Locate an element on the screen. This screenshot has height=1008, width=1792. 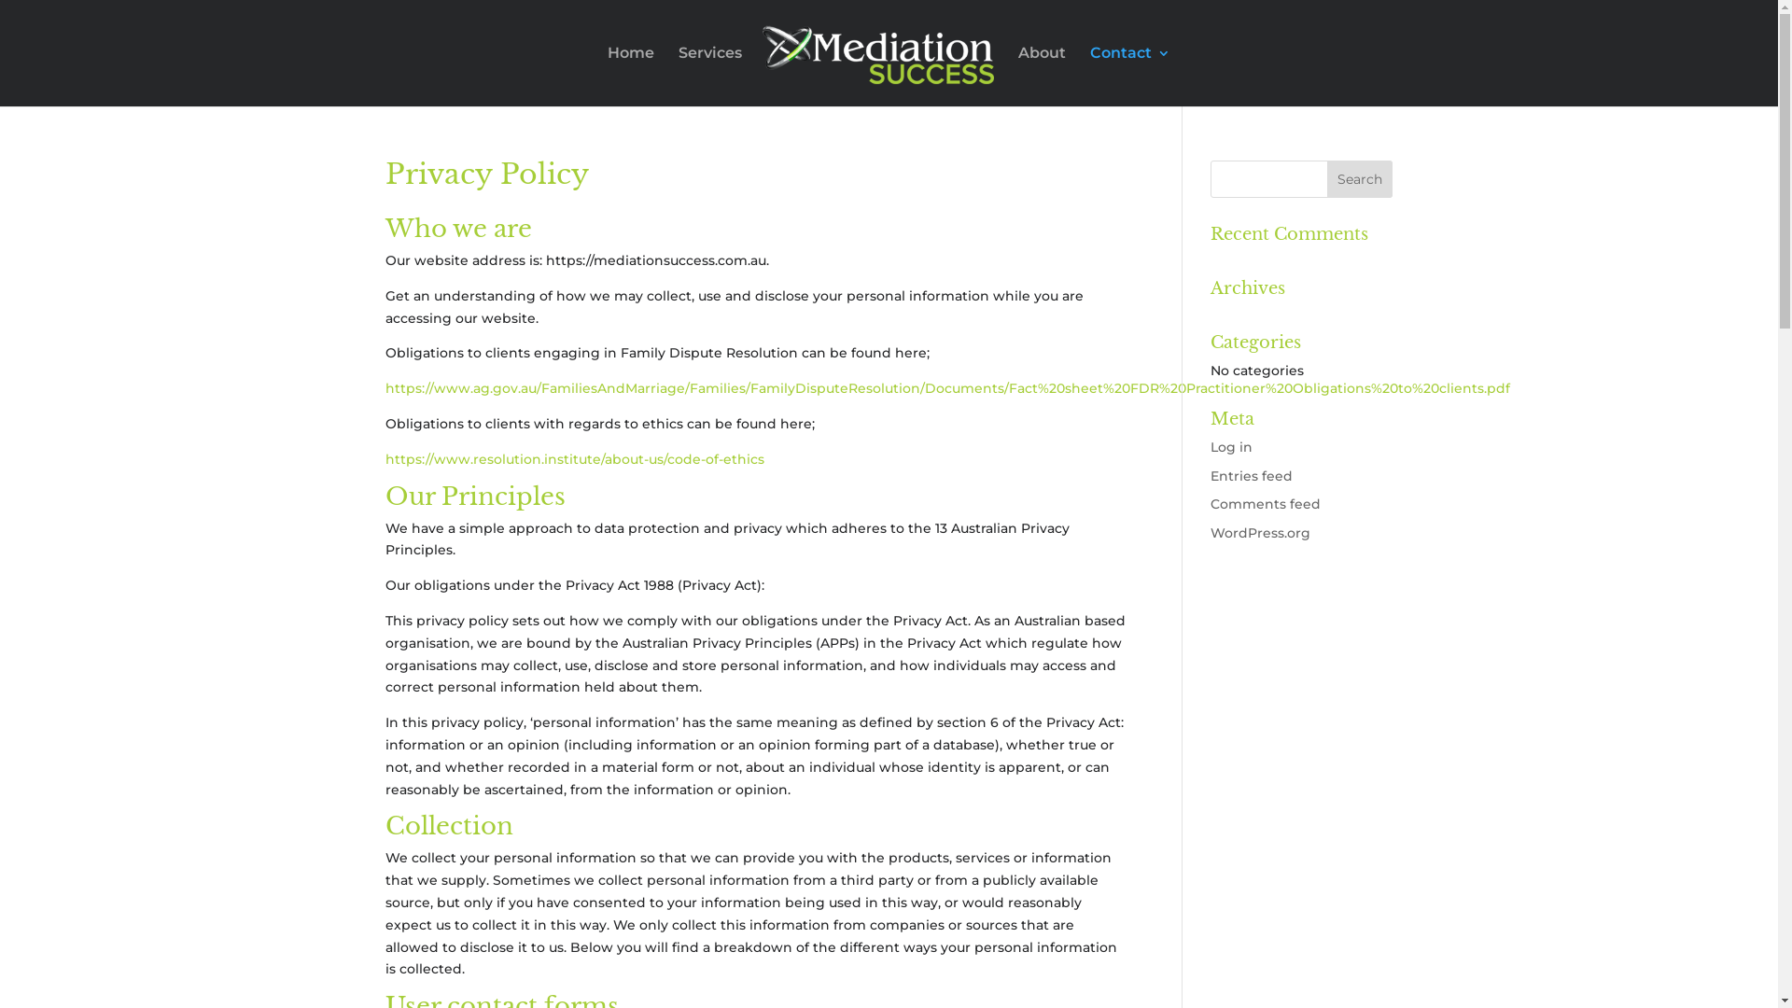
WordPress.org is located at coordinates (1260, 533).